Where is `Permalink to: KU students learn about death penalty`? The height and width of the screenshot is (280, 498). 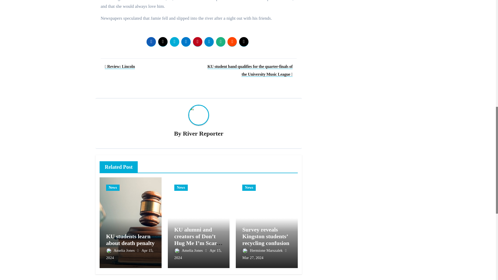 Permalink to: KU students learn about death penalty is located at coordinates (130, 240).